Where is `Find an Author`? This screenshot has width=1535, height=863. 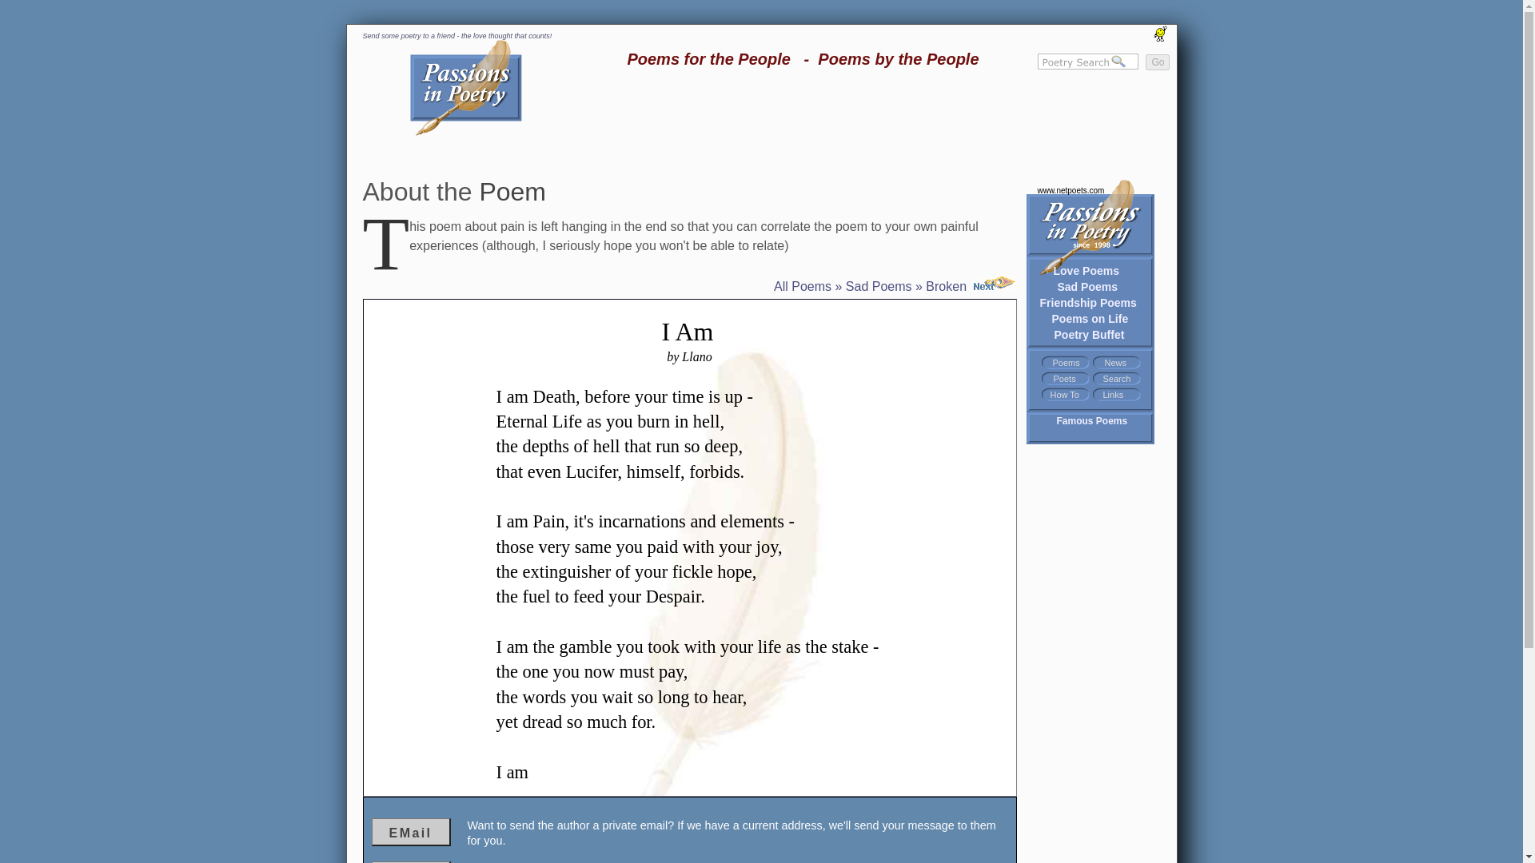 Find an Author is located at coordinates (1064, 379).